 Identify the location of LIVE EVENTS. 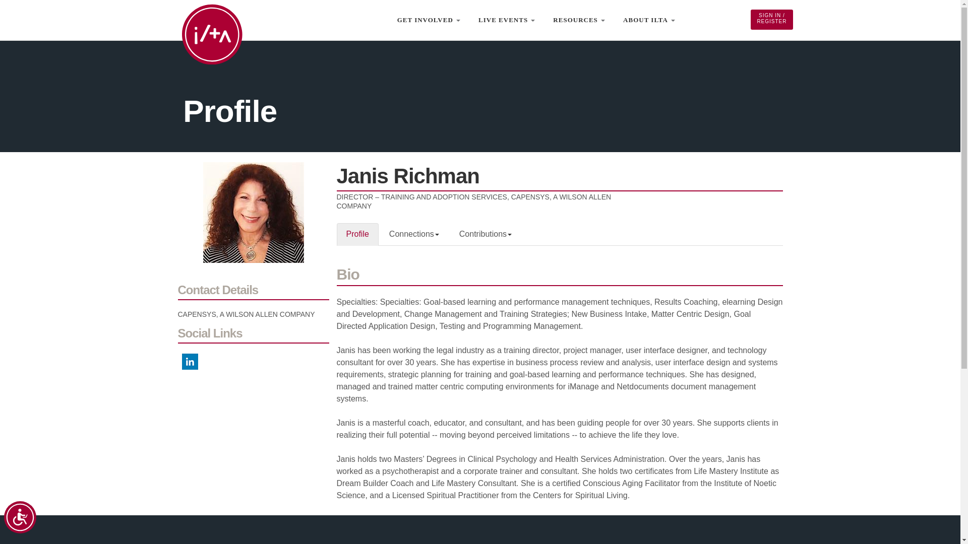
(507, 20).